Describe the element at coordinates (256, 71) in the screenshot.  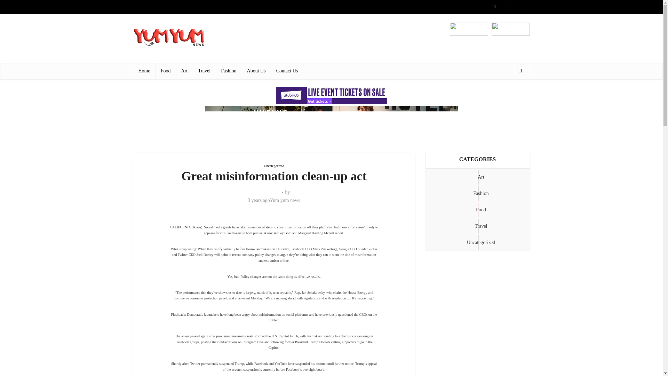
I see `About Us` at that location.